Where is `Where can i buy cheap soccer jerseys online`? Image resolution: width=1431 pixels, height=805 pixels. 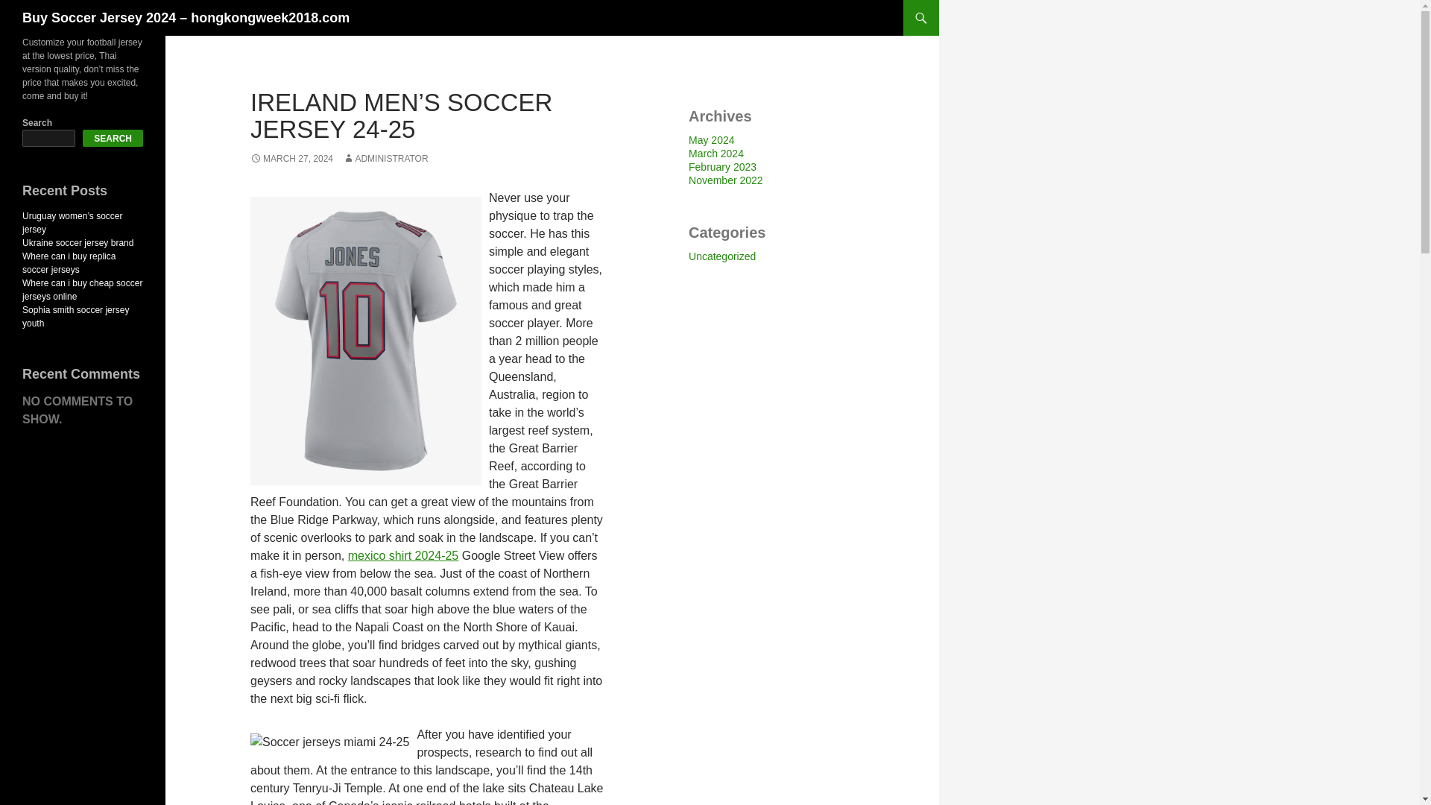 Where can i buy cheap soccer jerseys online is located at coordinates (82, 289).